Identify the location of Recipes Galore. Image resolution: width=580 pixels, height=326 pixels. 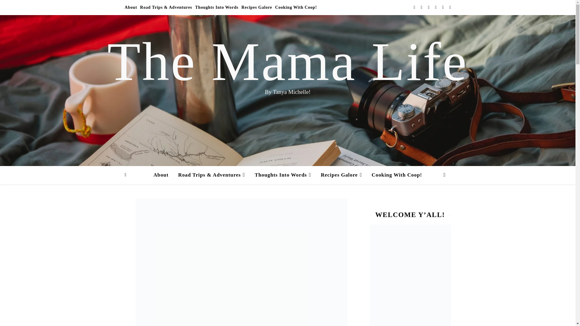
(257, 7).